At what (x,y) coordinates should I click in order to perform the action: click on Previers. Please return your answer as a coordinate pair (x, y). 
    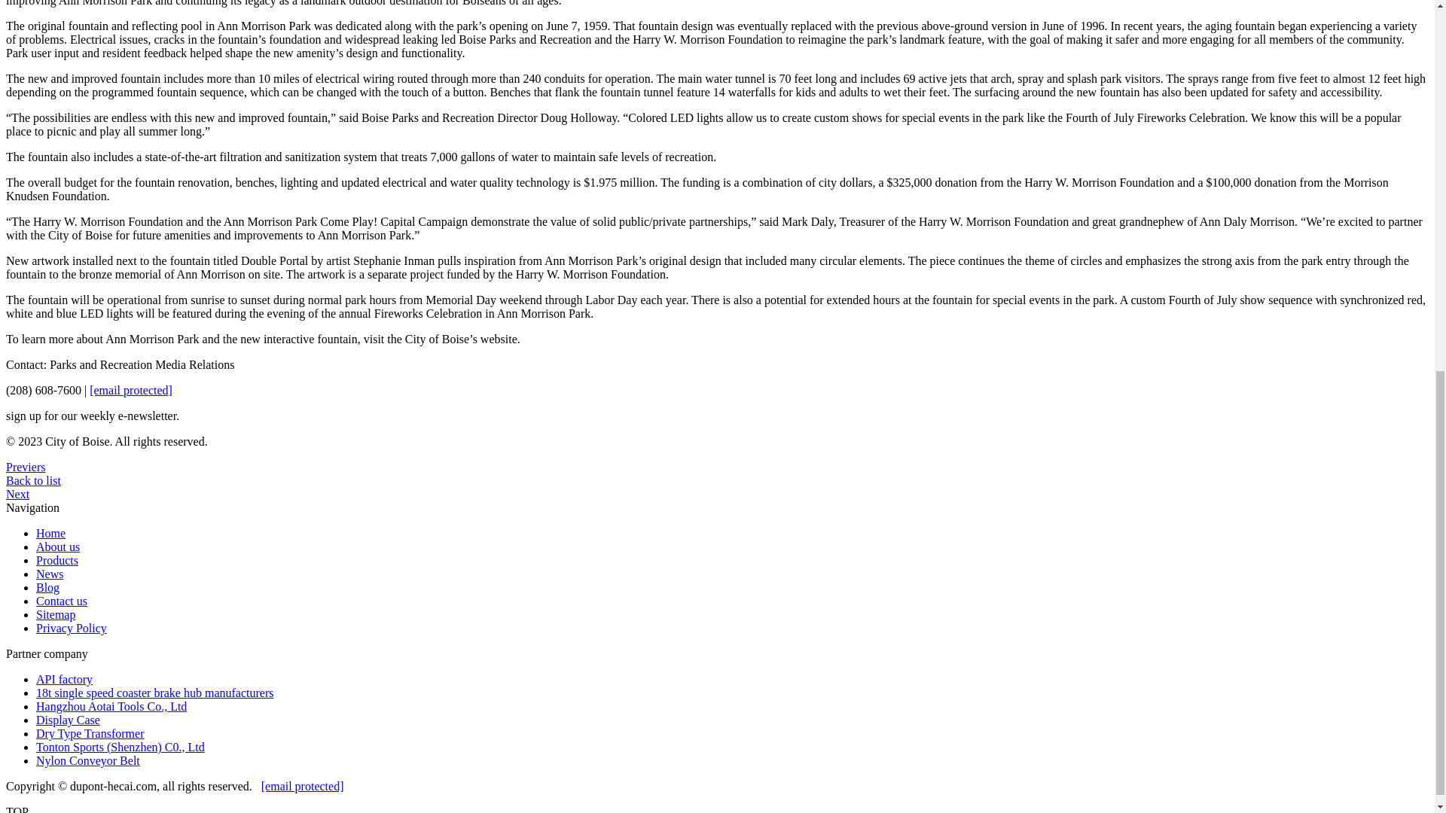
    Looking at the image, I should click on (25, 467).